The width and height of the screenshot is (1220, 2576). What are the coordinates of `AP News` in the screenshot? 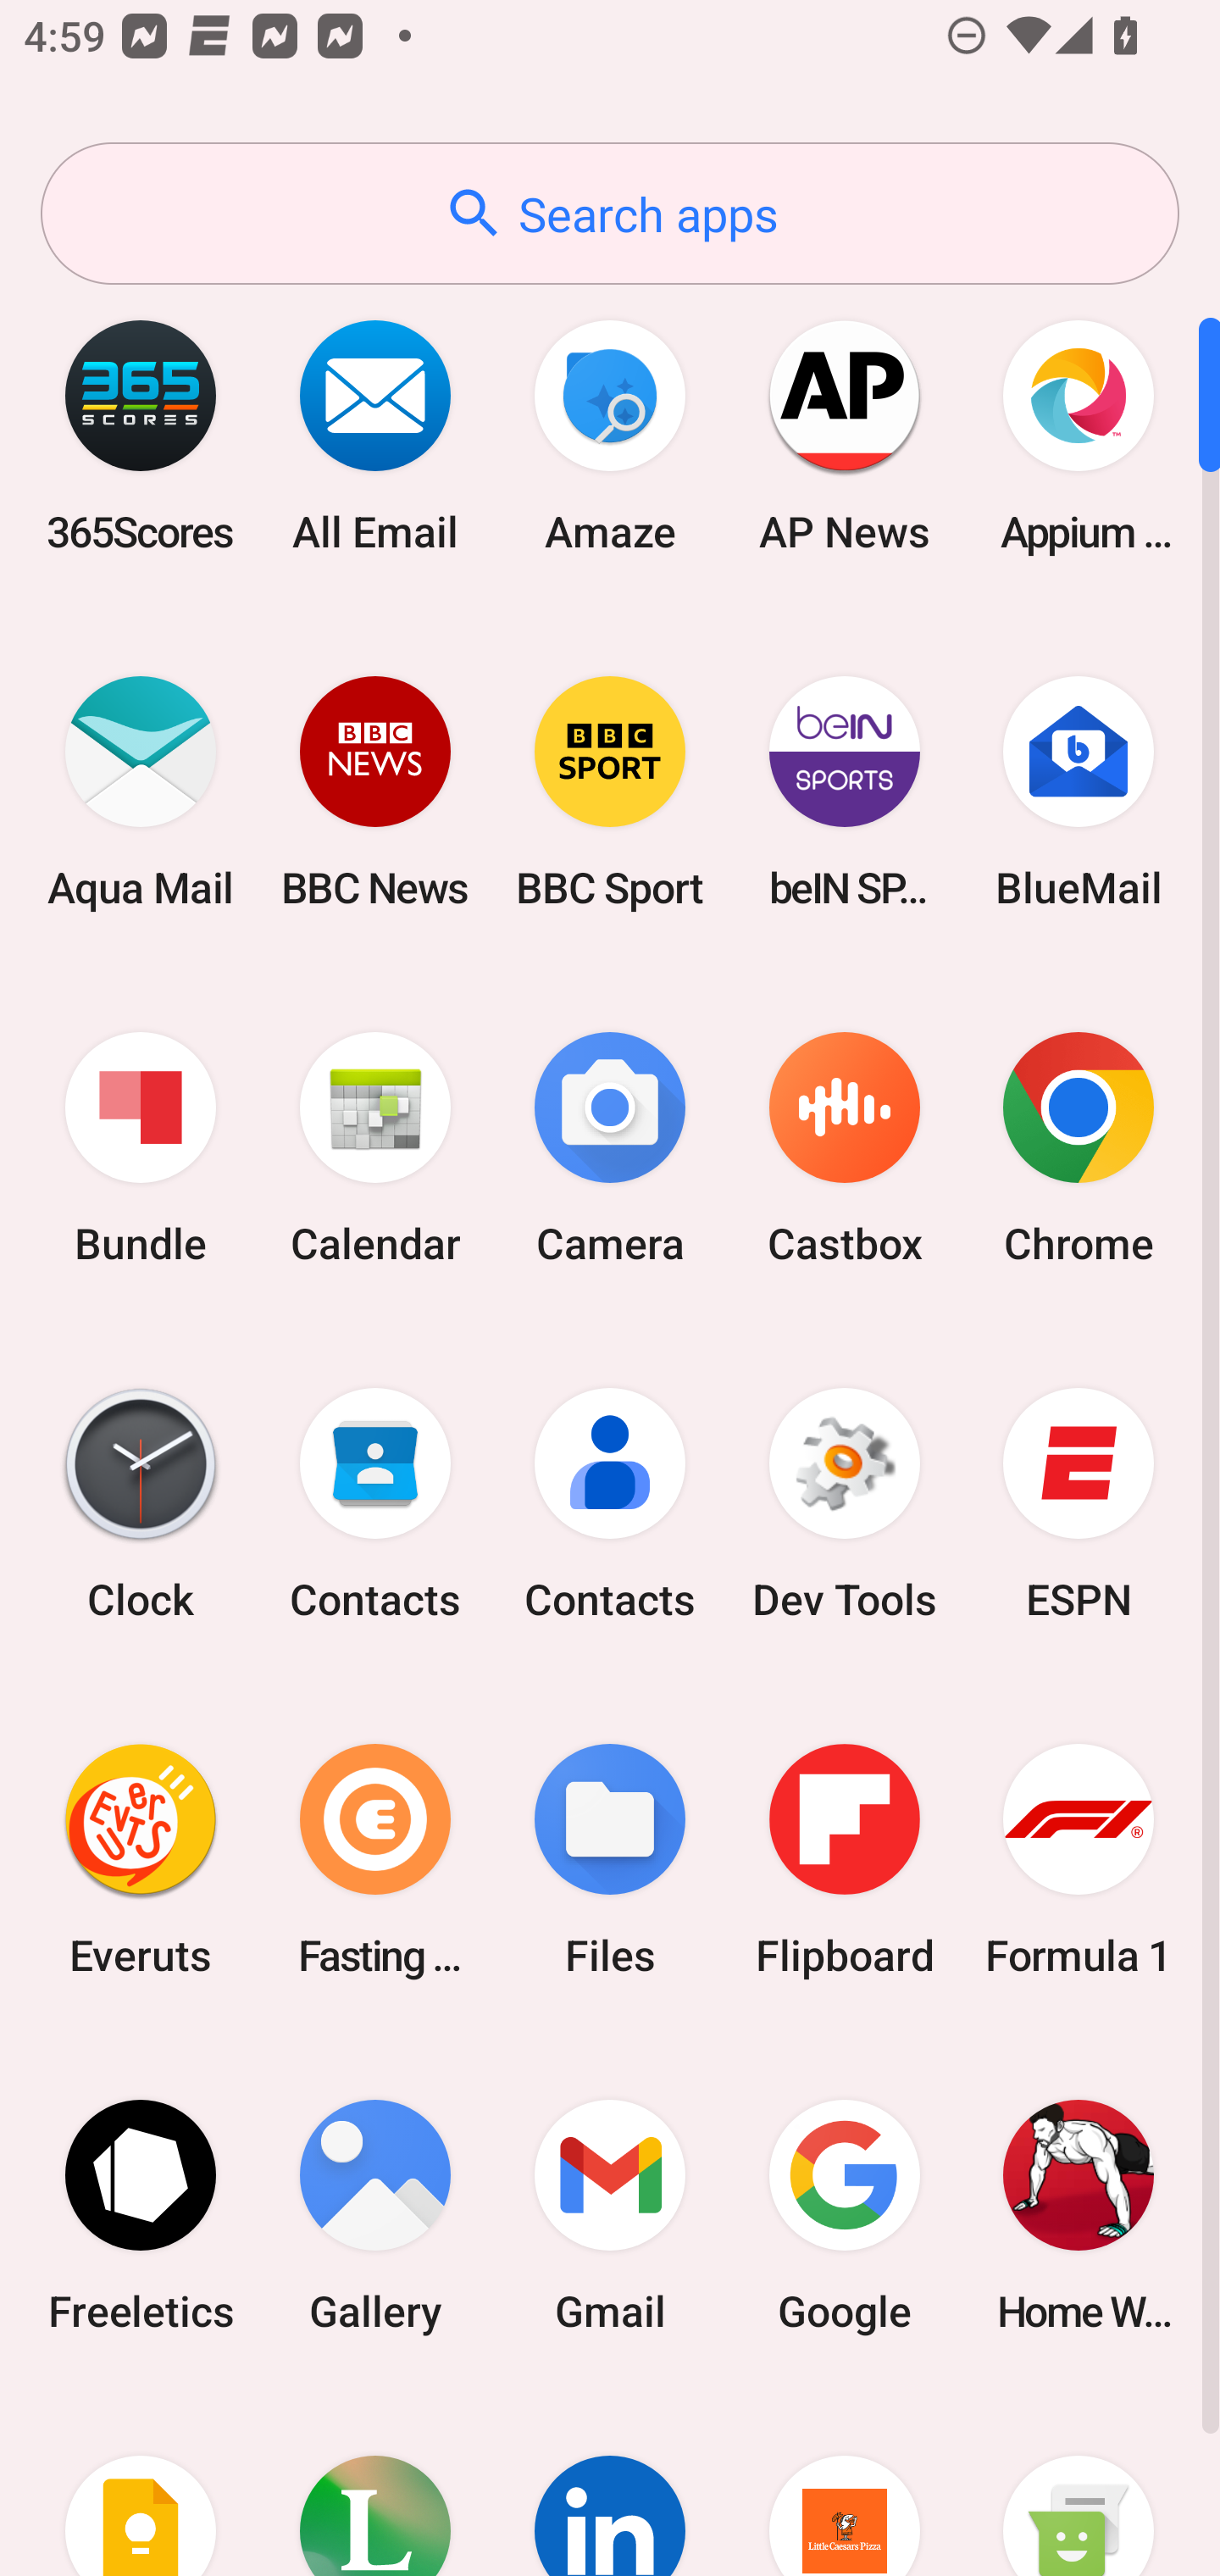 It's located at (844, 436).